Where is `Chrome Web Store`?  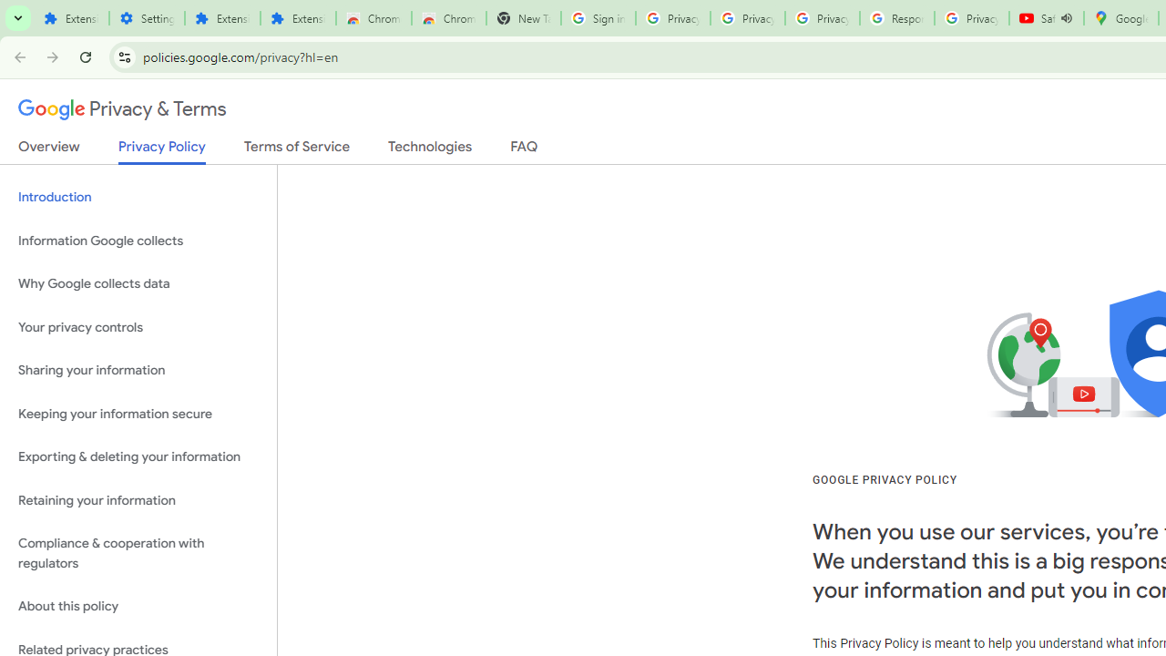 Chrome Web Store is located at coordinates (373, 18).